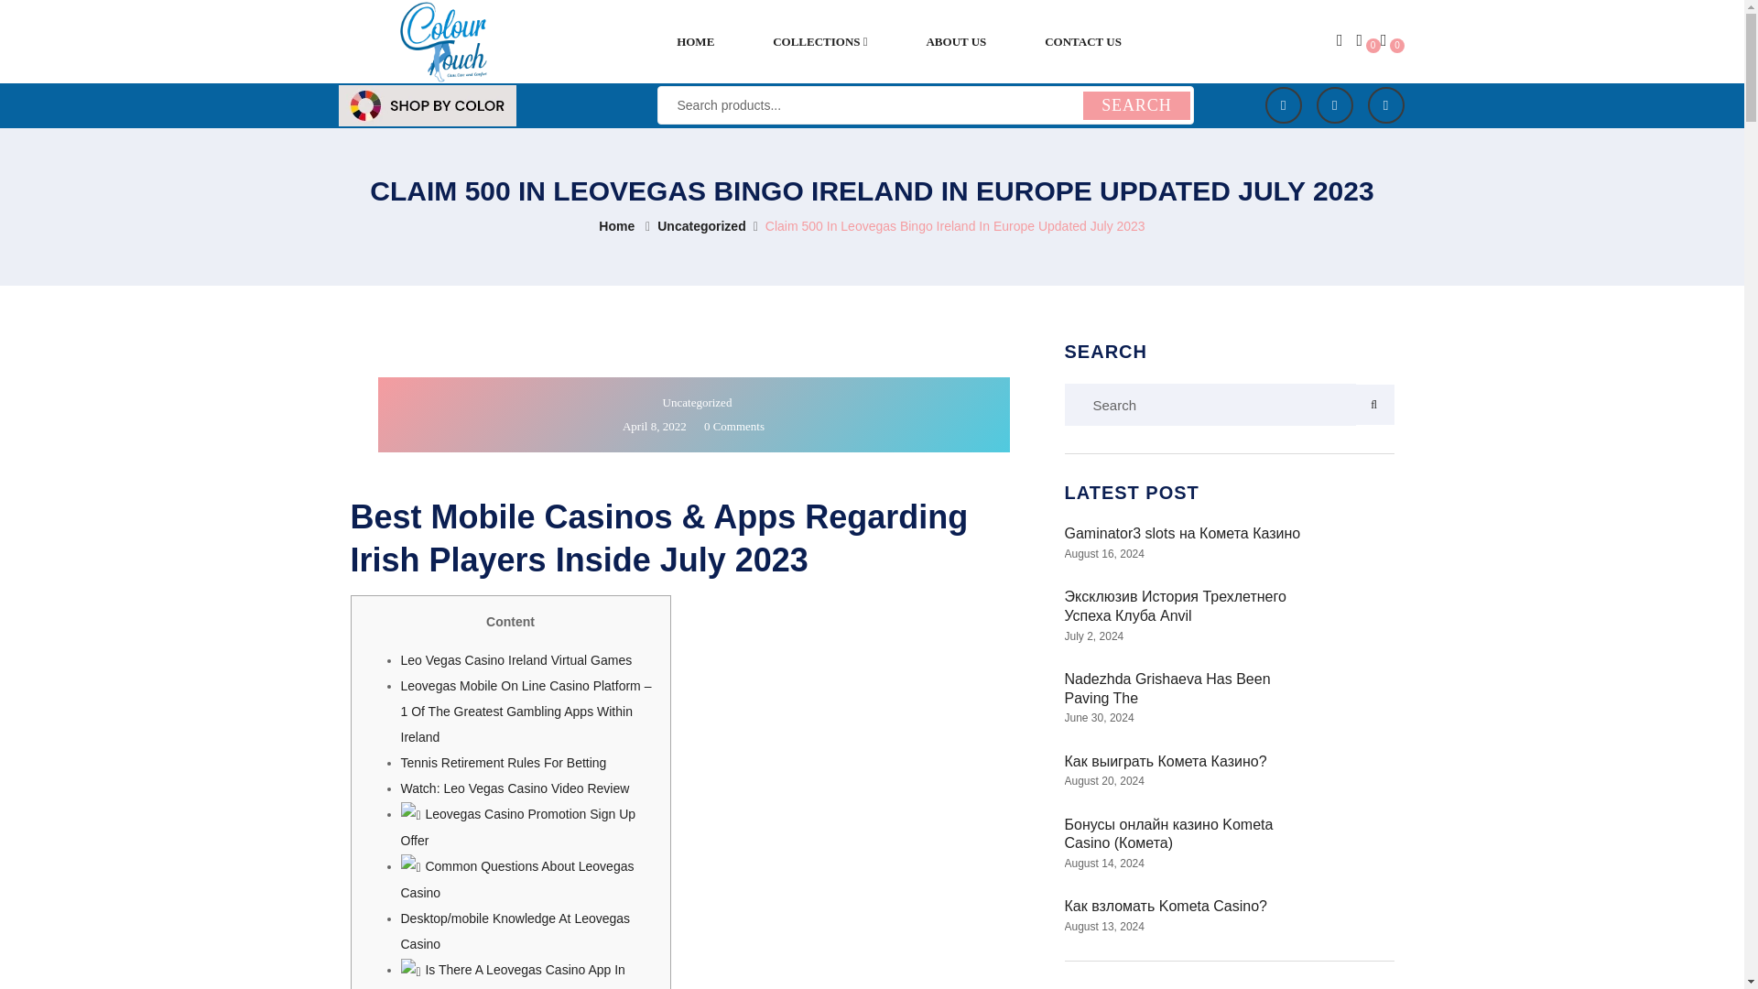 The width and height of the screenshot is (1758, 989). What do you see at coordinates (516, 659) in the screenshot?
I see `Leo Vegas Casino Ireland Virtual Games` at bounding box center [516, 659].